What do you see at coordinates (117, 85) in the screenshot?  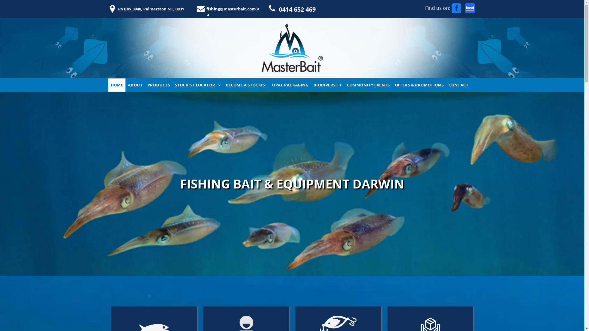 I see `HOME` at bounding box center [117, 85].